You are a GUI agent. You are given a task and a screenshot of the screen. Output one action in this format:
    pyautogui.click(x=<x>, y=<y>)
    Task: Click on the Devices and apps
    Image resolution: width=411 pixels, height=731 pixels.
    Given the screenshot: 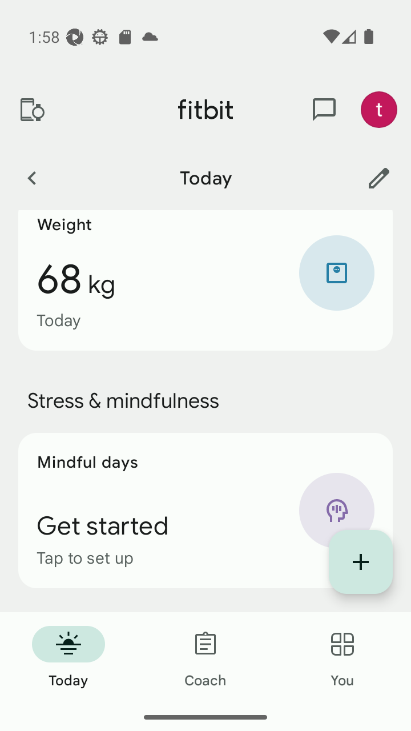 What is the action you would take?
    pyautogui.click(x=31, y=110)
    